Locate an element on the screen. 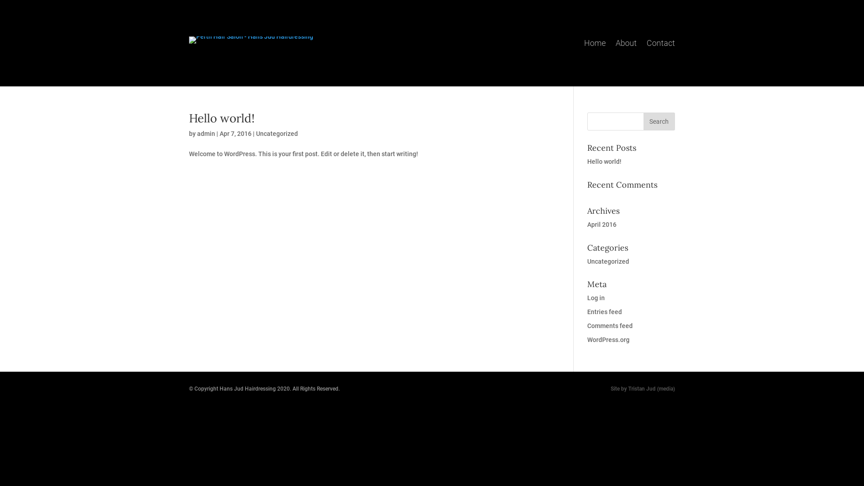 This screenshot has height=486, width=864. Log in is located at coordinates (596, 298).